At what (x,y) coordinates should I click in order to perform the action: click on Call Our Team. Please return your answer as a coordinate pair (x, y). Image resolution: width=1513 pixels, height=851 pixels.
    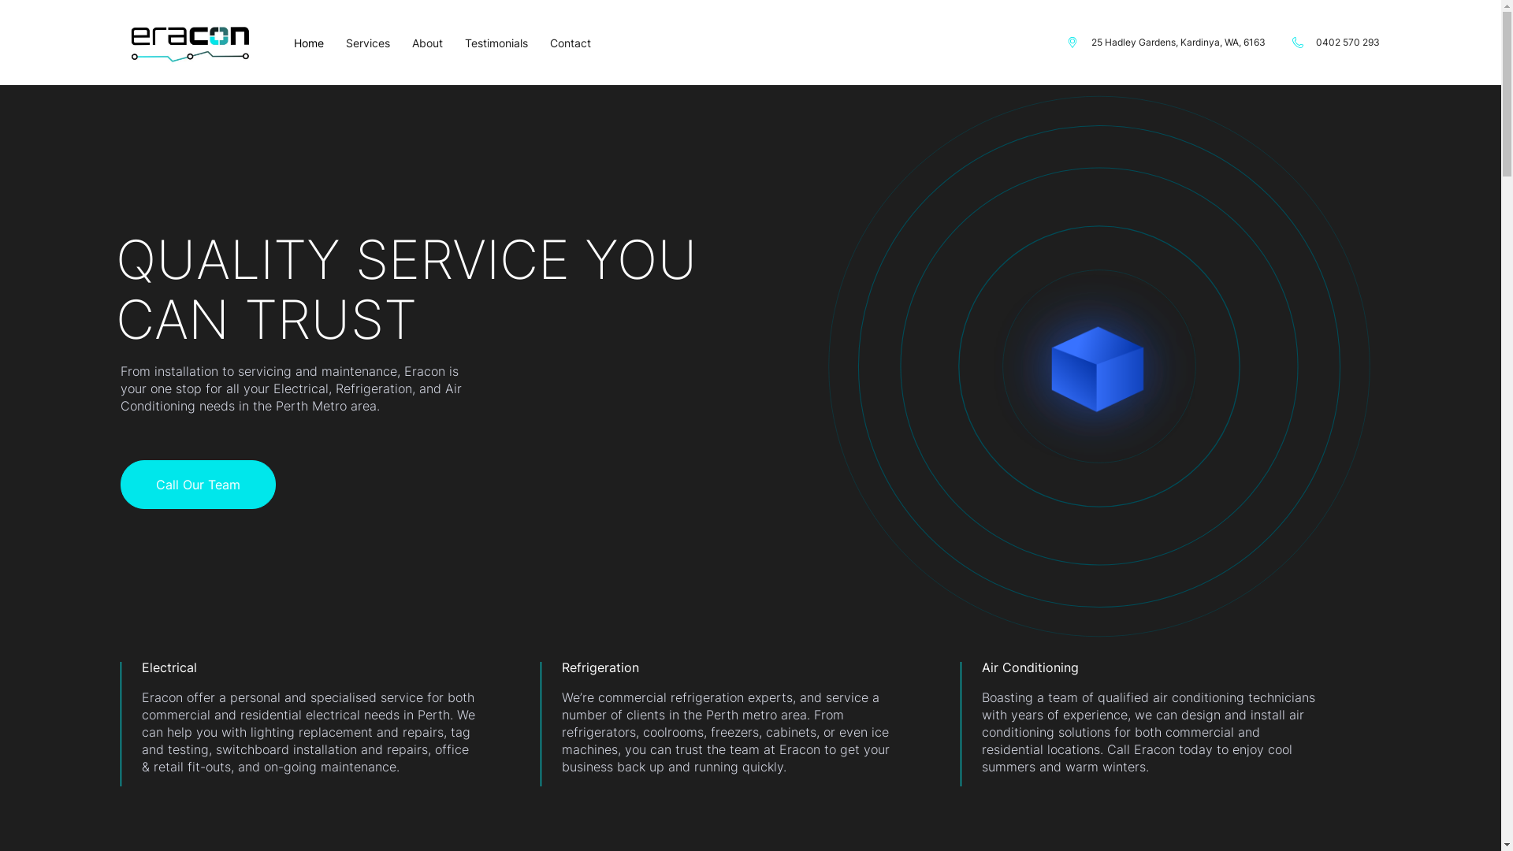
    Looking at the image, I should click on (197, 485).